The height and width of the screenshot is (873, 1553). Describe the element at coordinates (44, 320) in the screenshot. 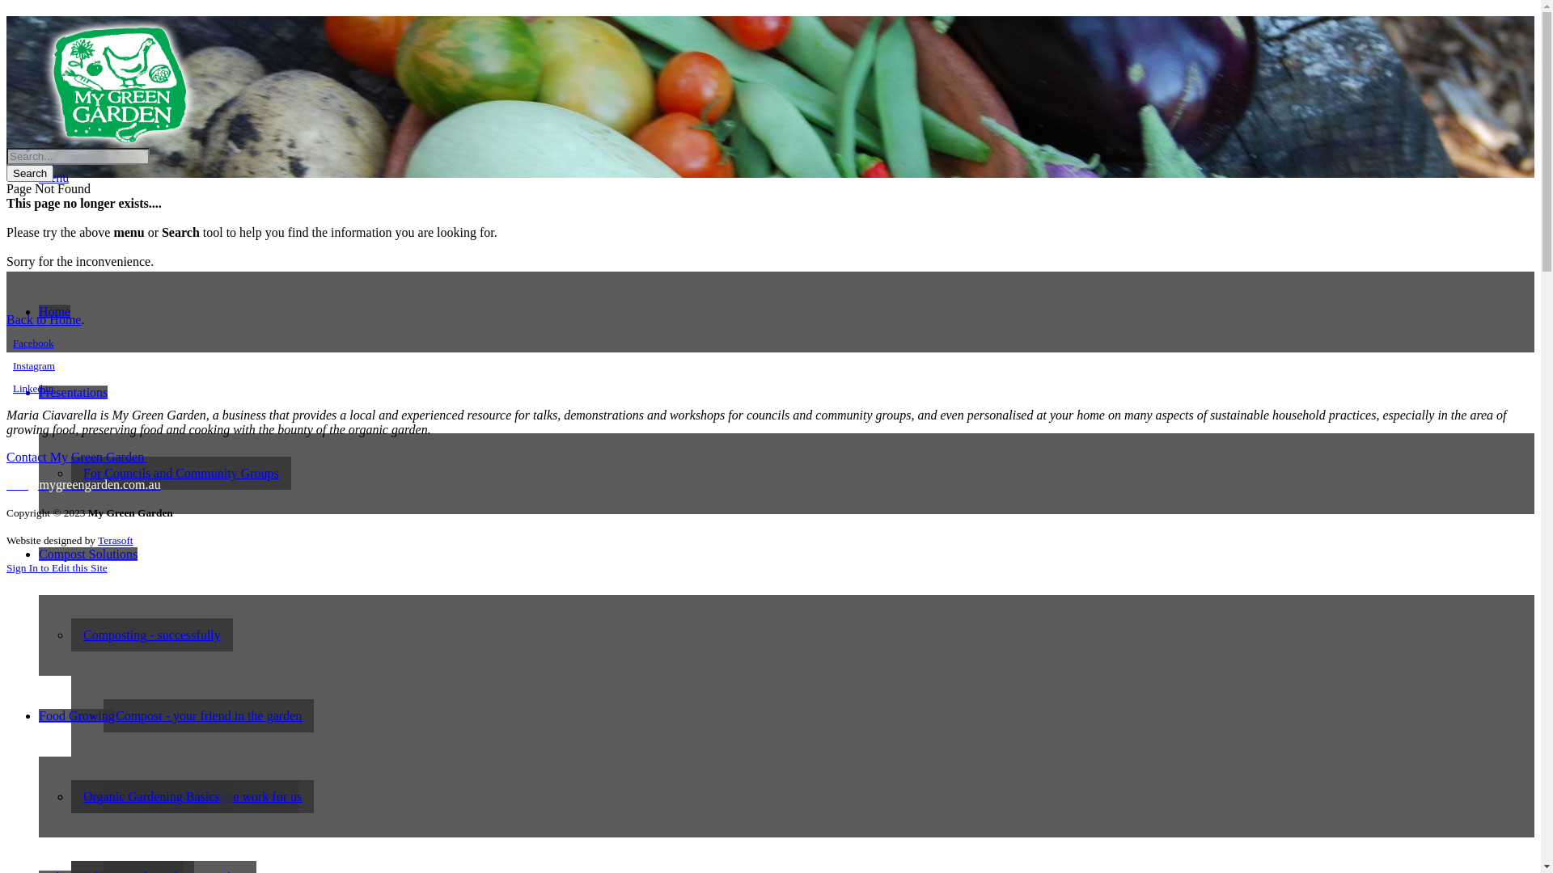

I see `Back to Home` at that location.